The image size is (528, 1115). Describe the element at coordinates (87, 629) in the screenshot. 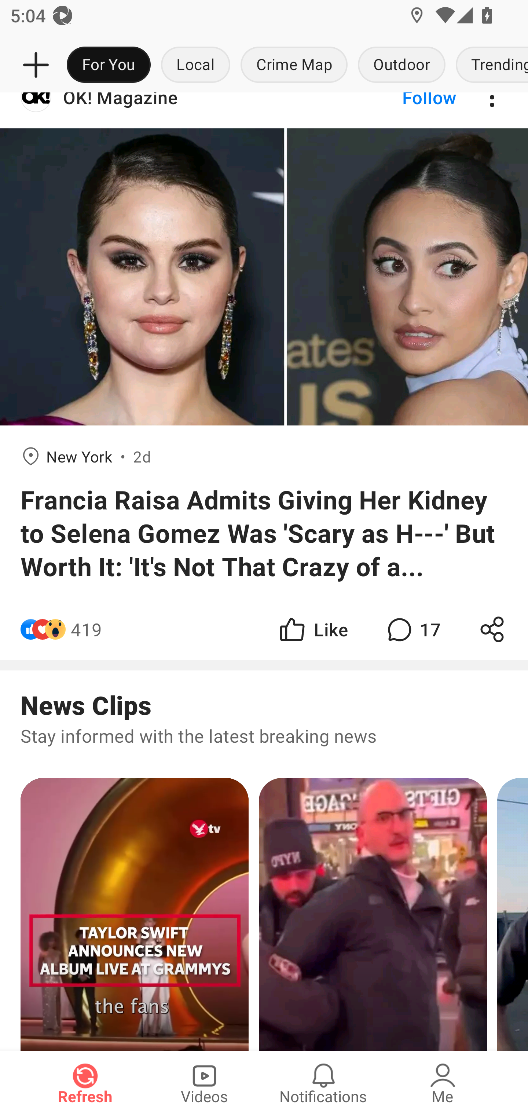

I see `419` at that location.